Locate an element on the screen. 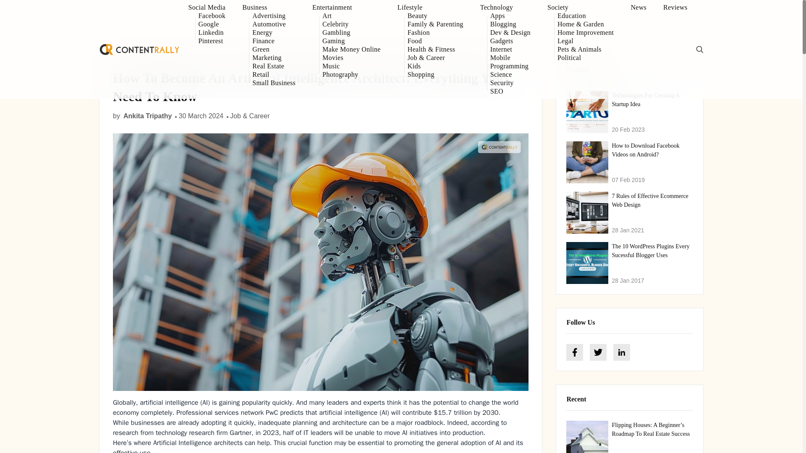  Finance is located at coordinates (274, 41).